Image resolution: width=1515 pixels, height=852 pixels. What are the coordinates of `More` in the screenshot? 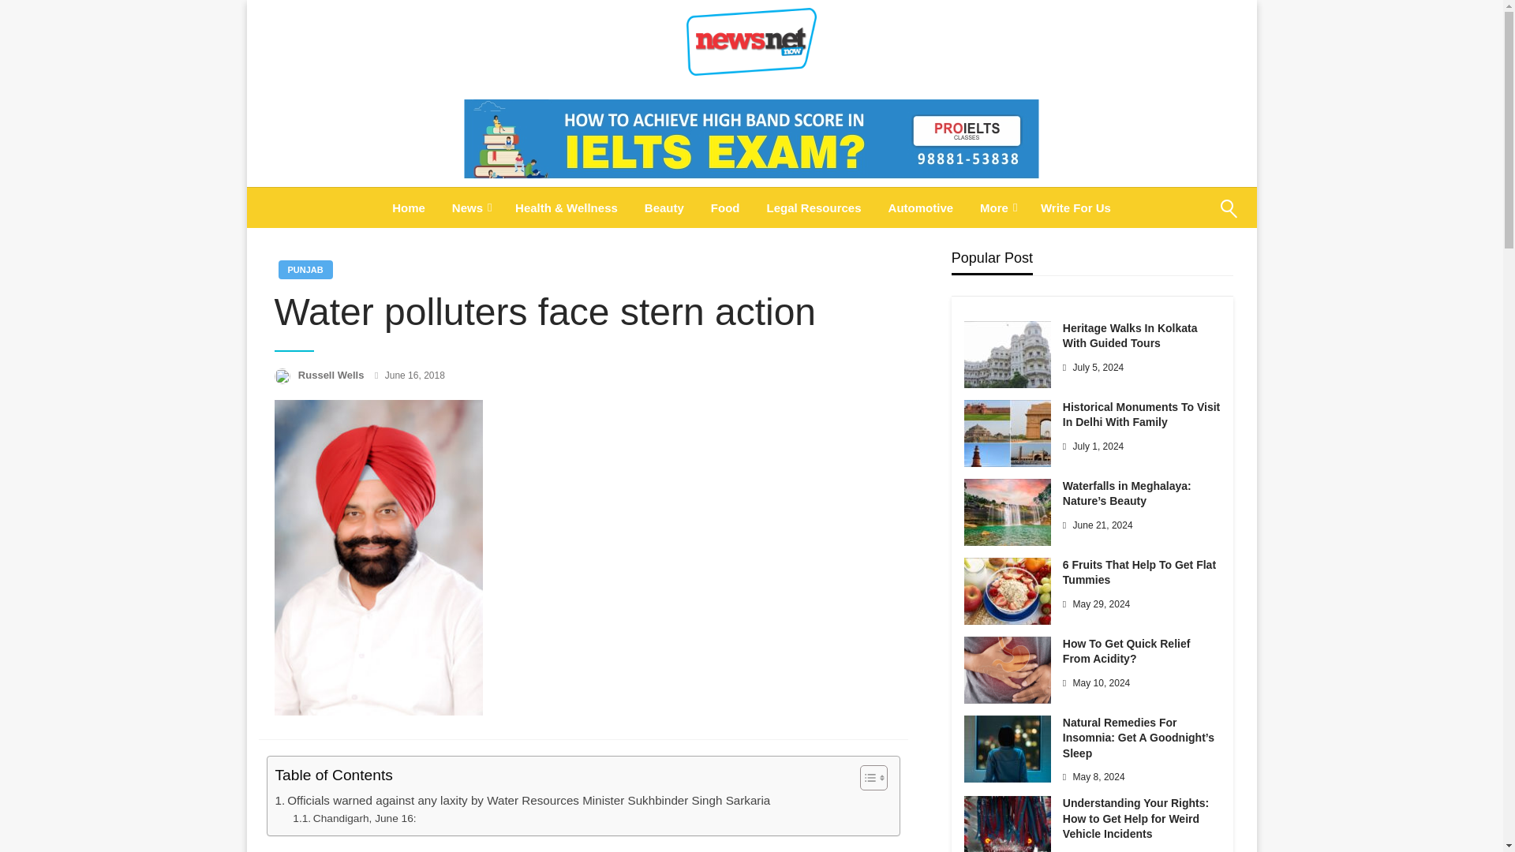 It's located at (996, 207).